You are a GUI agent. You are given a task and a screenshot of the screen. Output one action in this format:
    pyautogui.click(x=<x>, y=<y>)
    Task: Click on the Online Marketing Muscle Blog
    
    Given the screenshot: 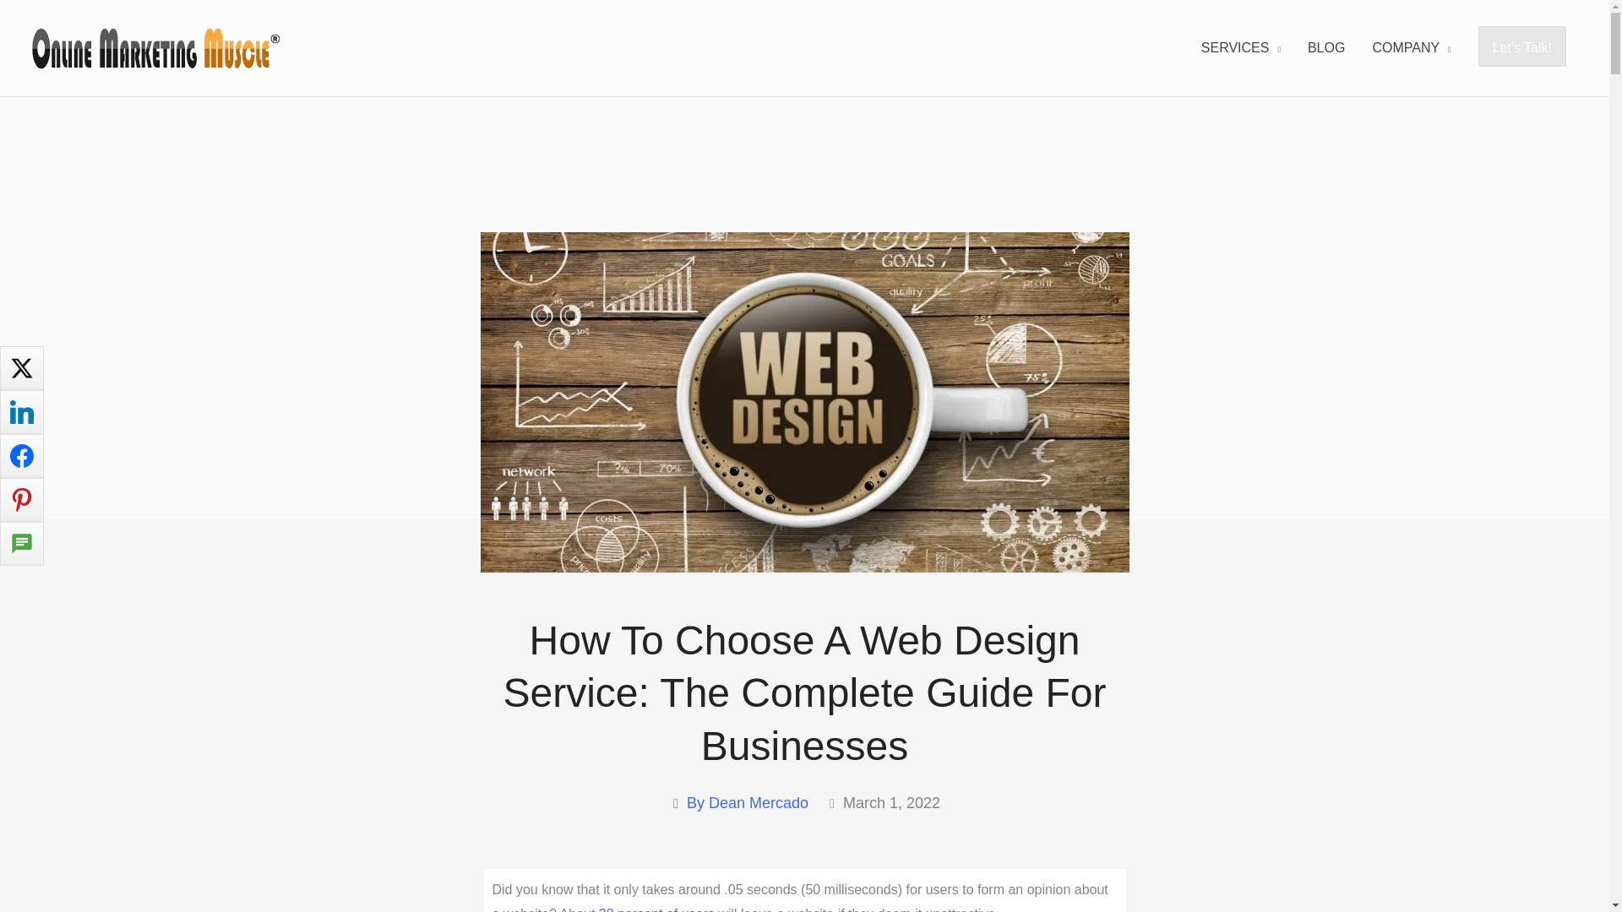 What is the action you would take?
    pyautogui.click(x=1326, y=47)
    